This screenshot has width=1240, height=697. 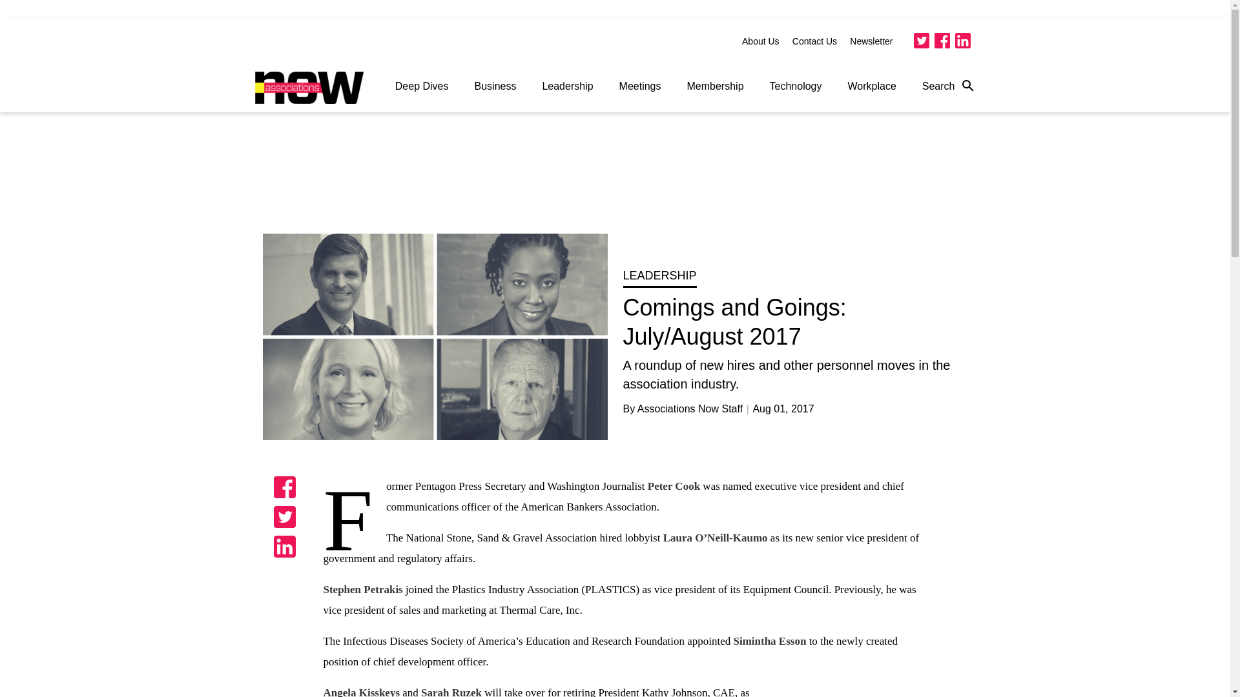 I want to click on Facebook, so click(x=942, y=40).